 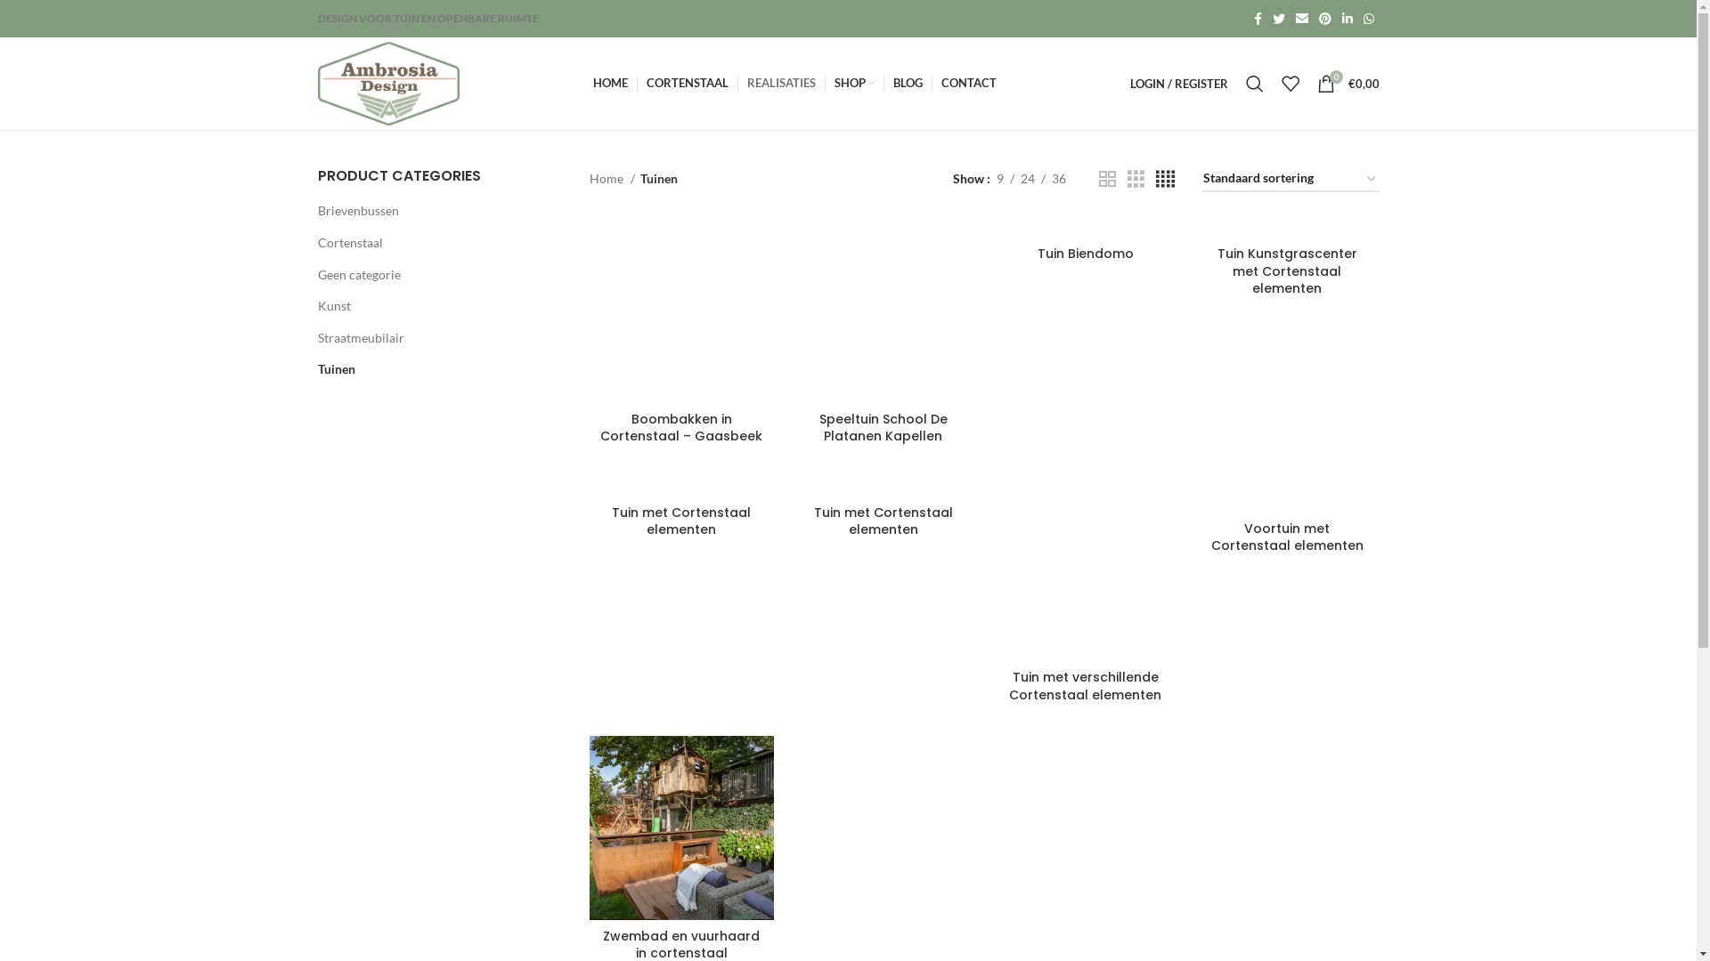 What do you see at coordinates (1288, 537) in the screenshot?
I see `Voortuin met Cortenstaal elementen` at bounding box center [1288, 537].